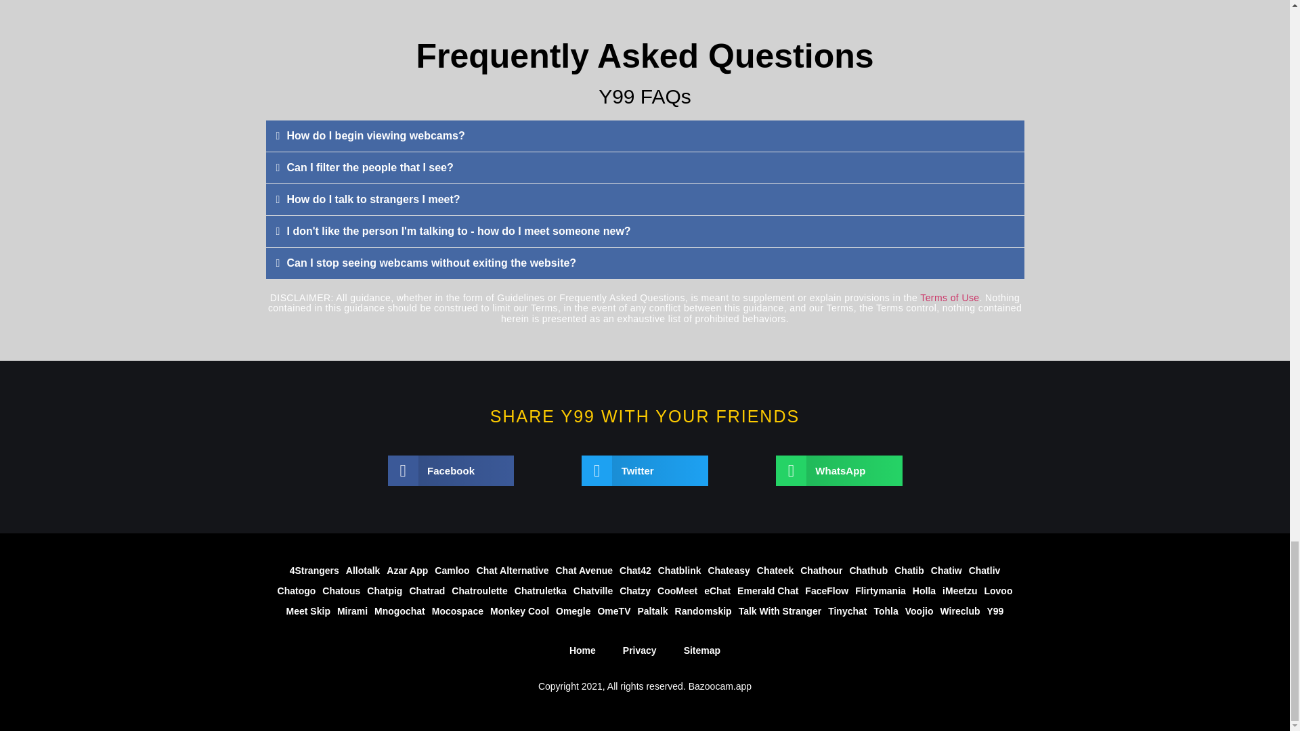  I want to click on Azar App, so click(408, 570).